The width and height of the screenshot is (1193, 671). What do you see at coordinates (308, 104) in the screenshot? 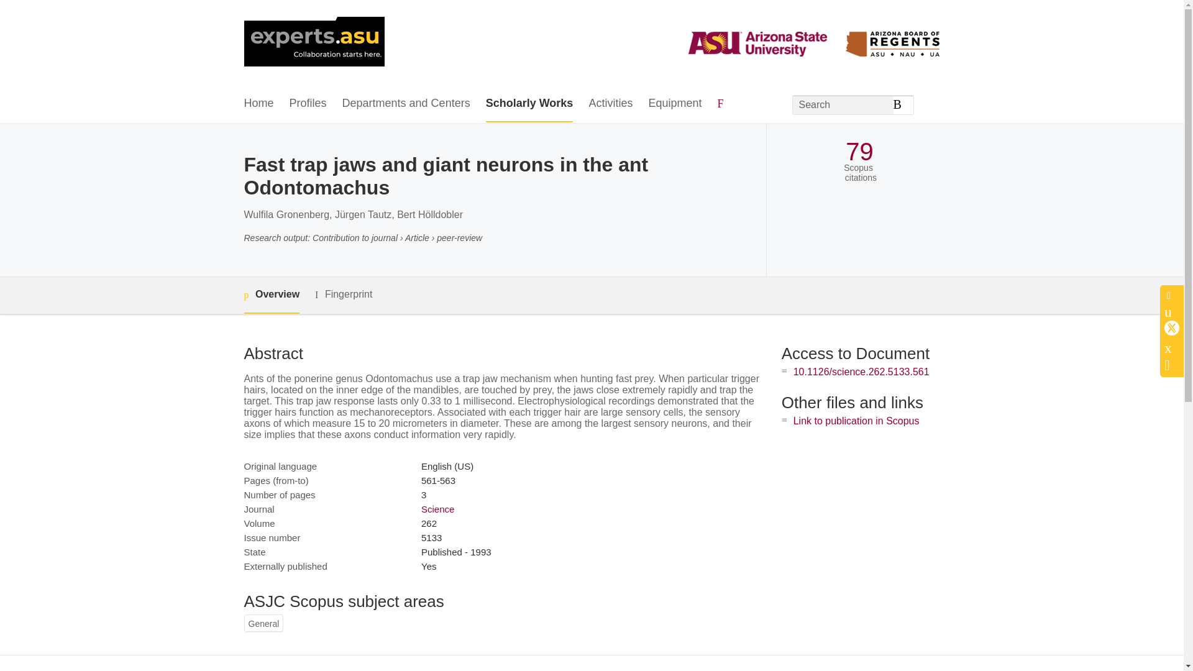
I see `Profiles` at bounding box center [308, 104].